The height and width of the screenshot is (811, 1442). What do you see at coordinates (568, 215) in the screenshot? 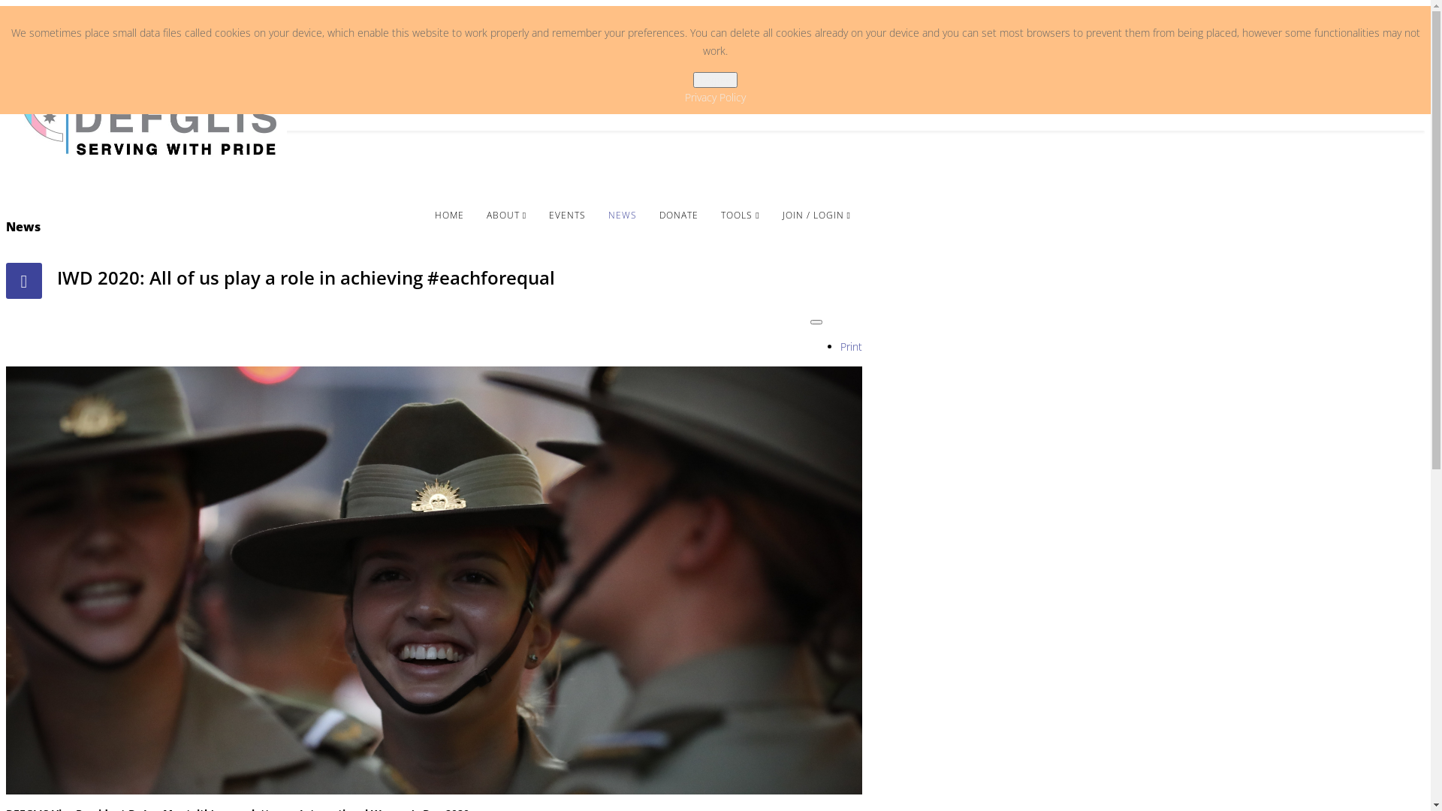
I see `EVENTS` at bounding box center [568, 215].